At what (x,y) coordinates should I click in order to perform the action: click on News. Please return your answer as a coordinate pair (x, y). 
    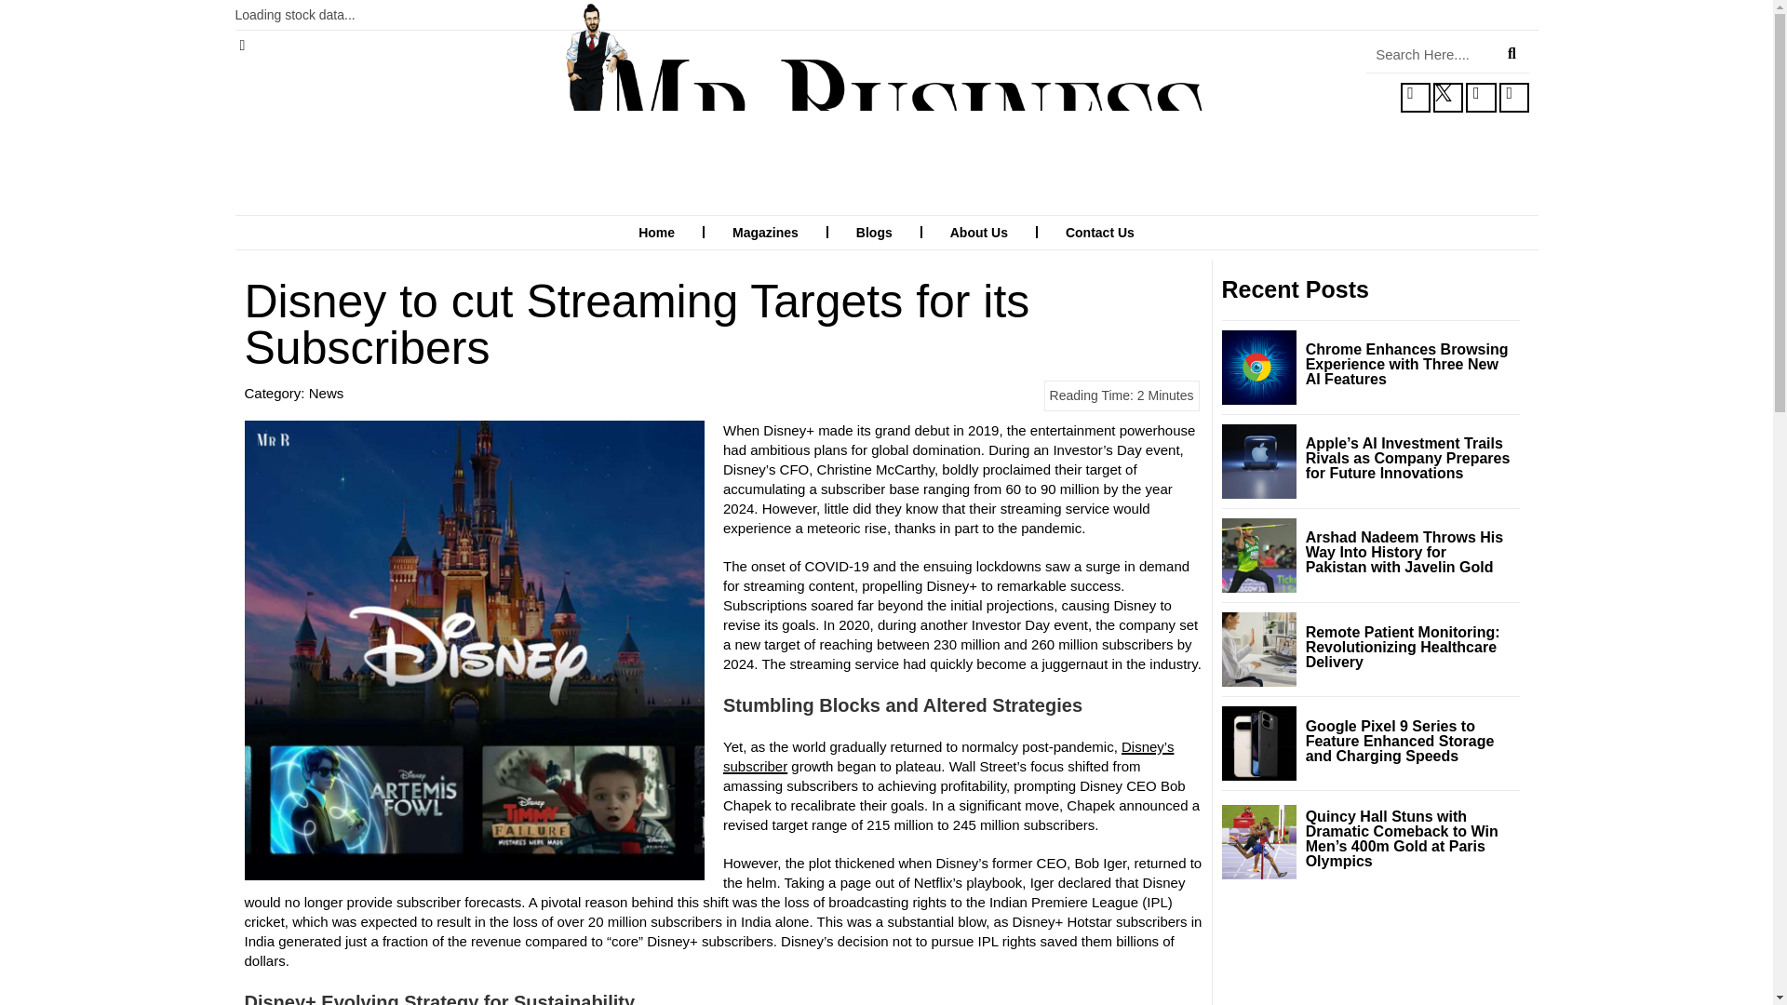
    Looking at the image, I should click on (327, 393).